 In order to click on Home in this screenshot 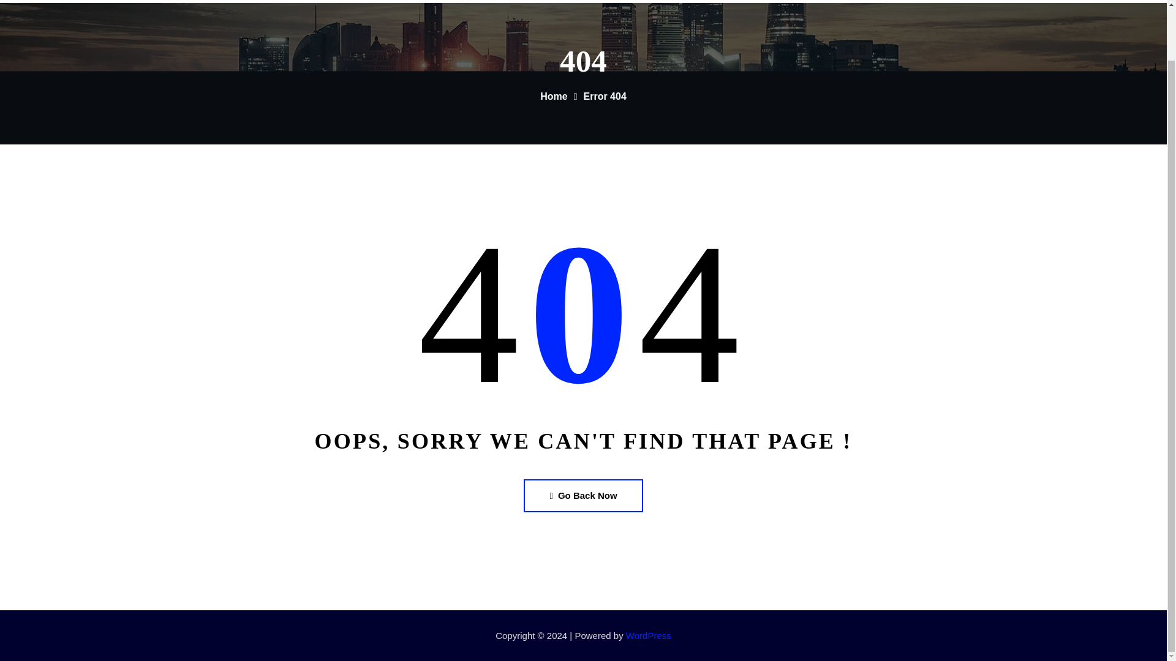, I will do `click(553, 97)`.